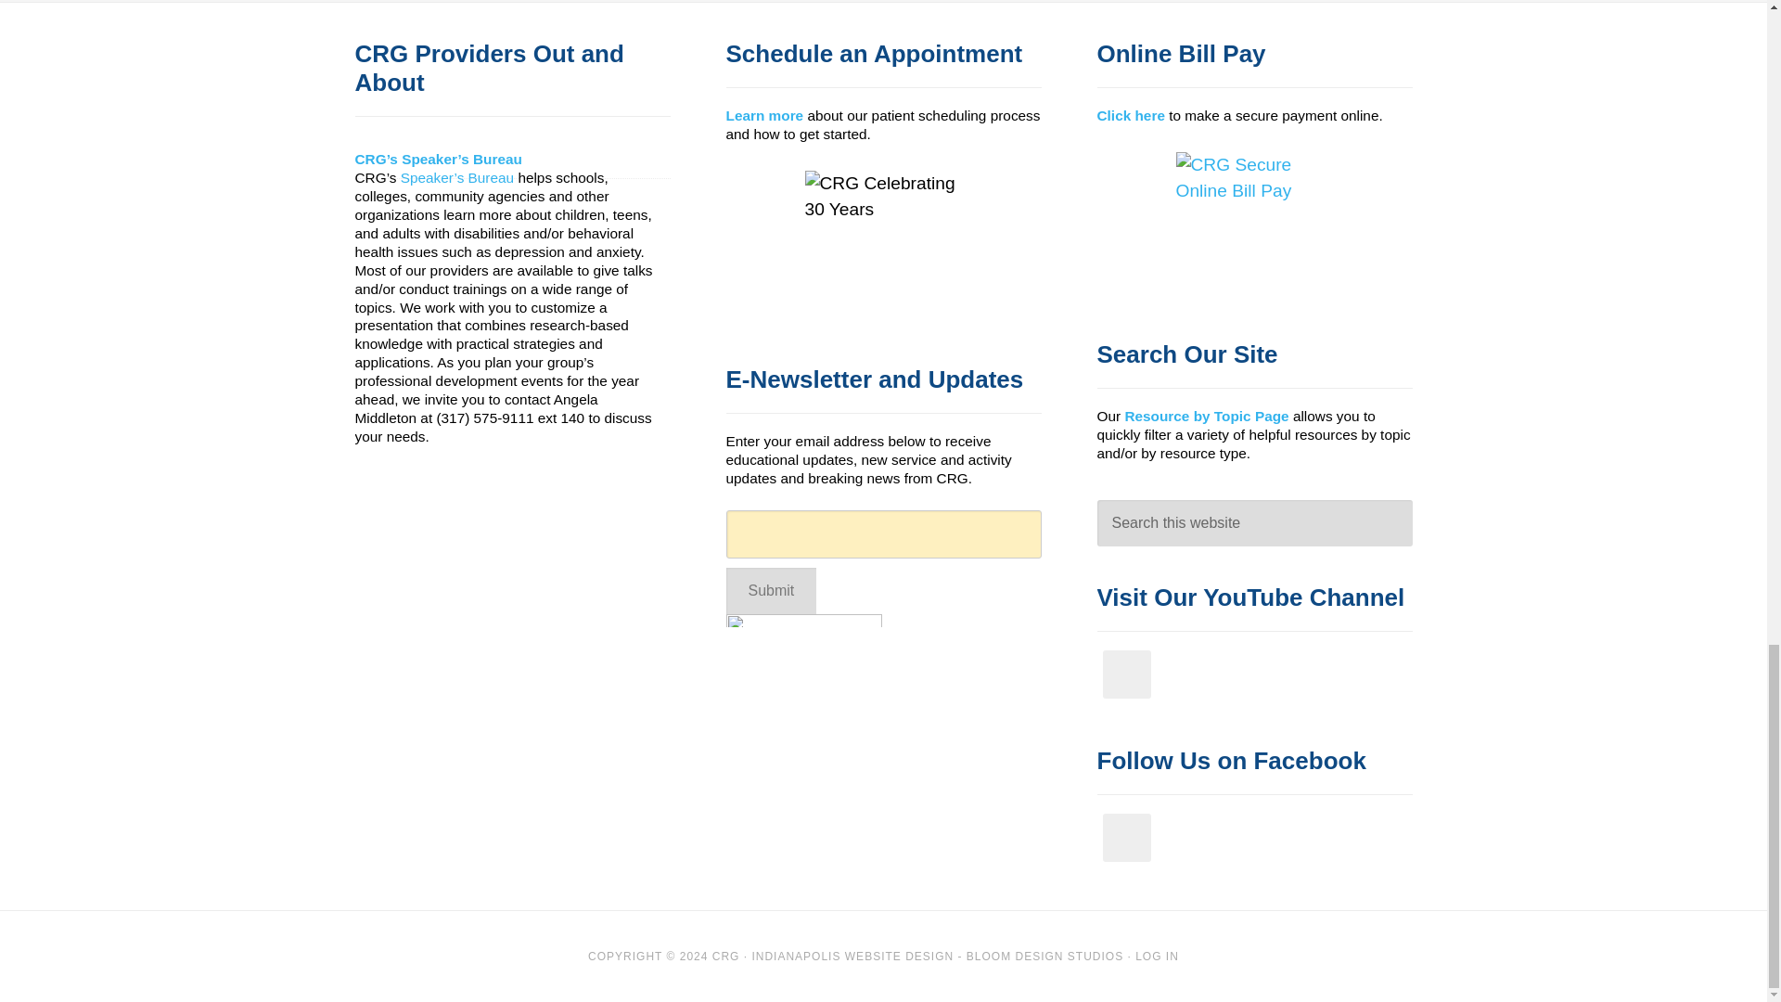 The height and width of the screenshot is (1002, 1781). I want to click on CRG Celebrating 30 Years, so click(883, 247).